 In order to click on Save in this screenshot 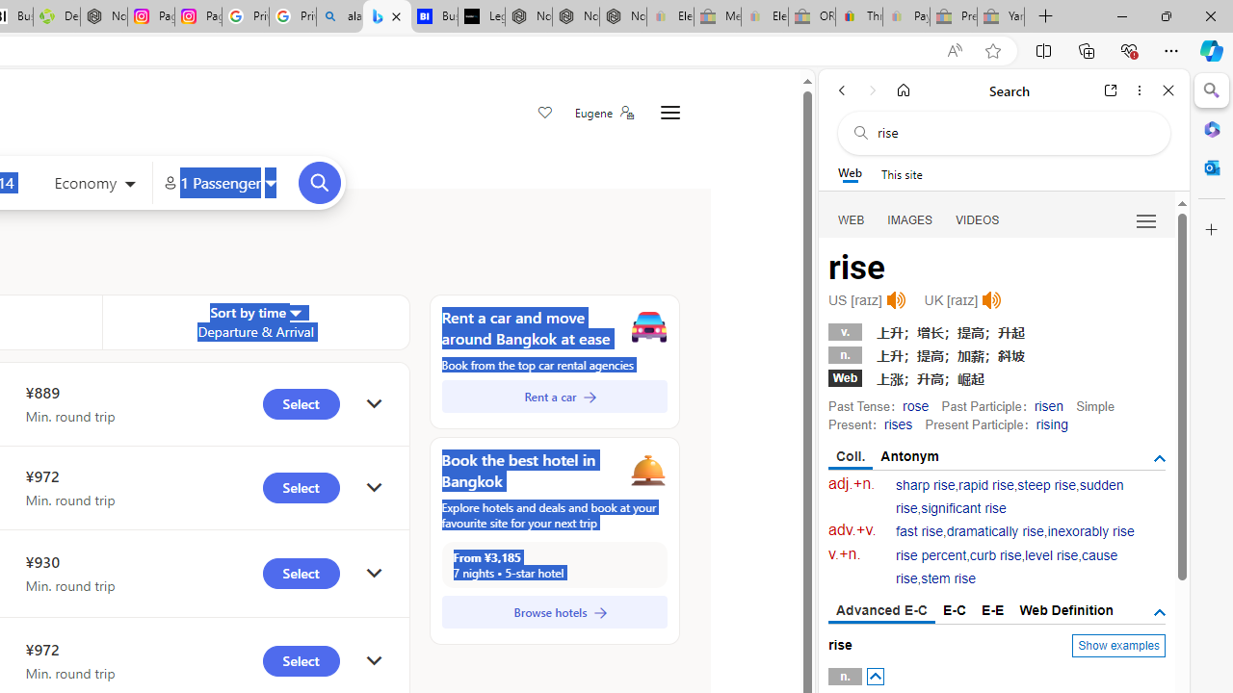, I will do `click(545, 114)`.